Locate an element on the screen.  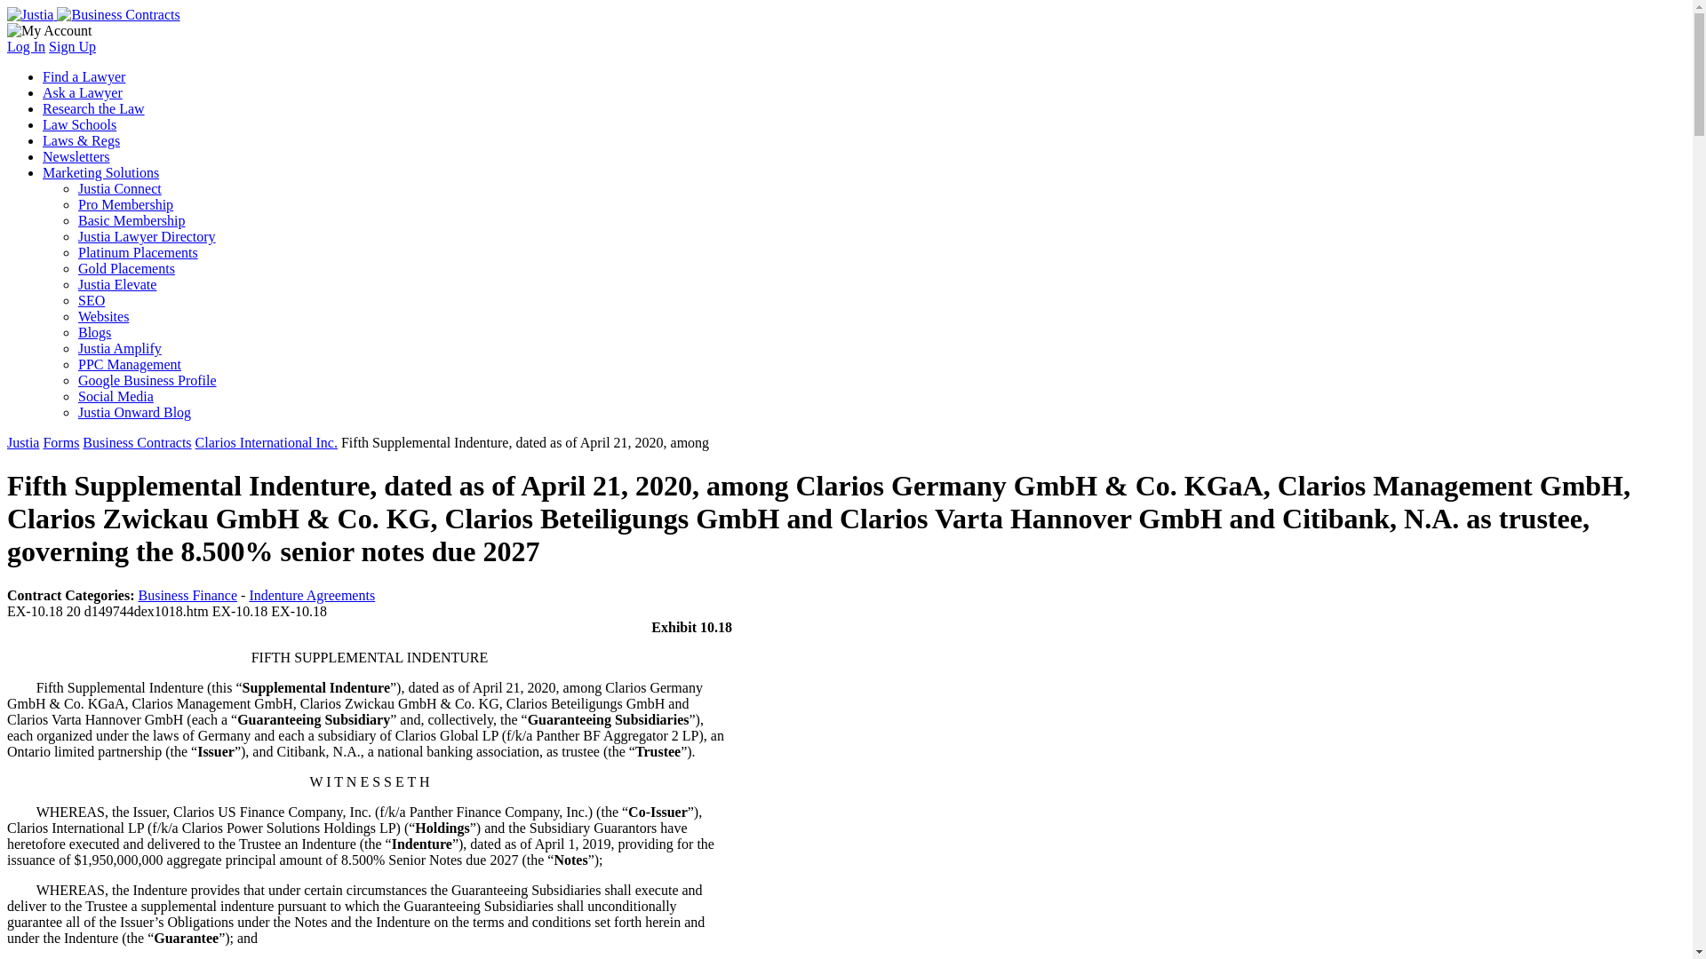
Basic Membership is located at coordinates (132, 220).